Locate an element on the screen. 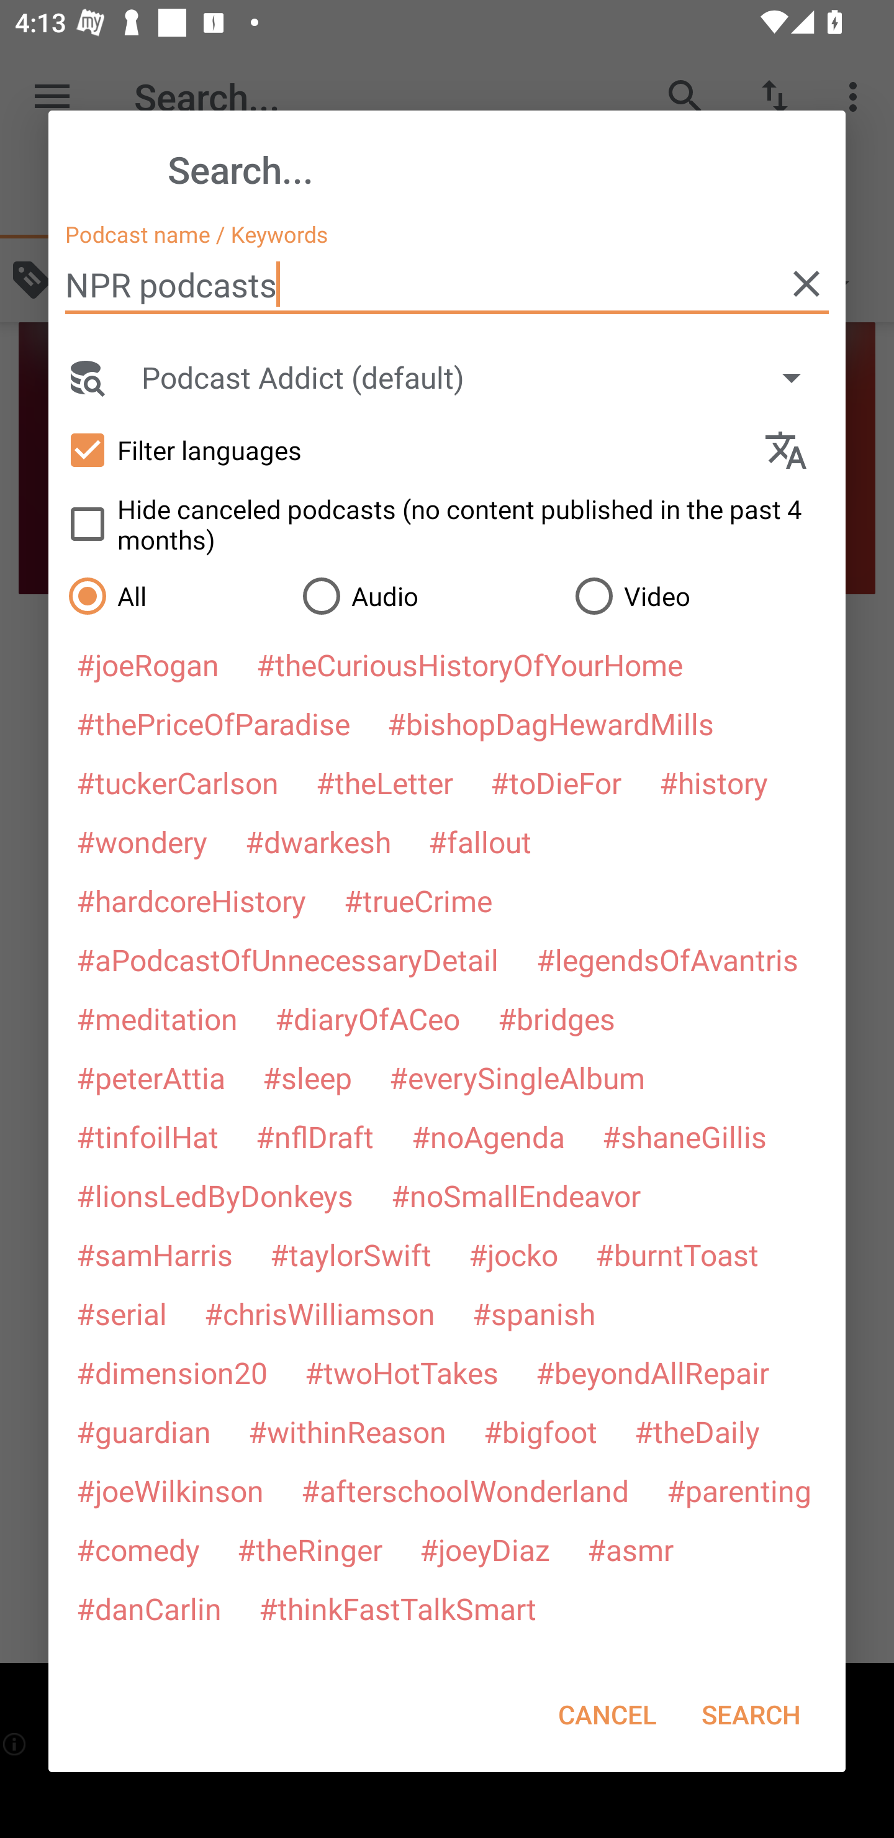  Audio is located at coordinates (427, 596).